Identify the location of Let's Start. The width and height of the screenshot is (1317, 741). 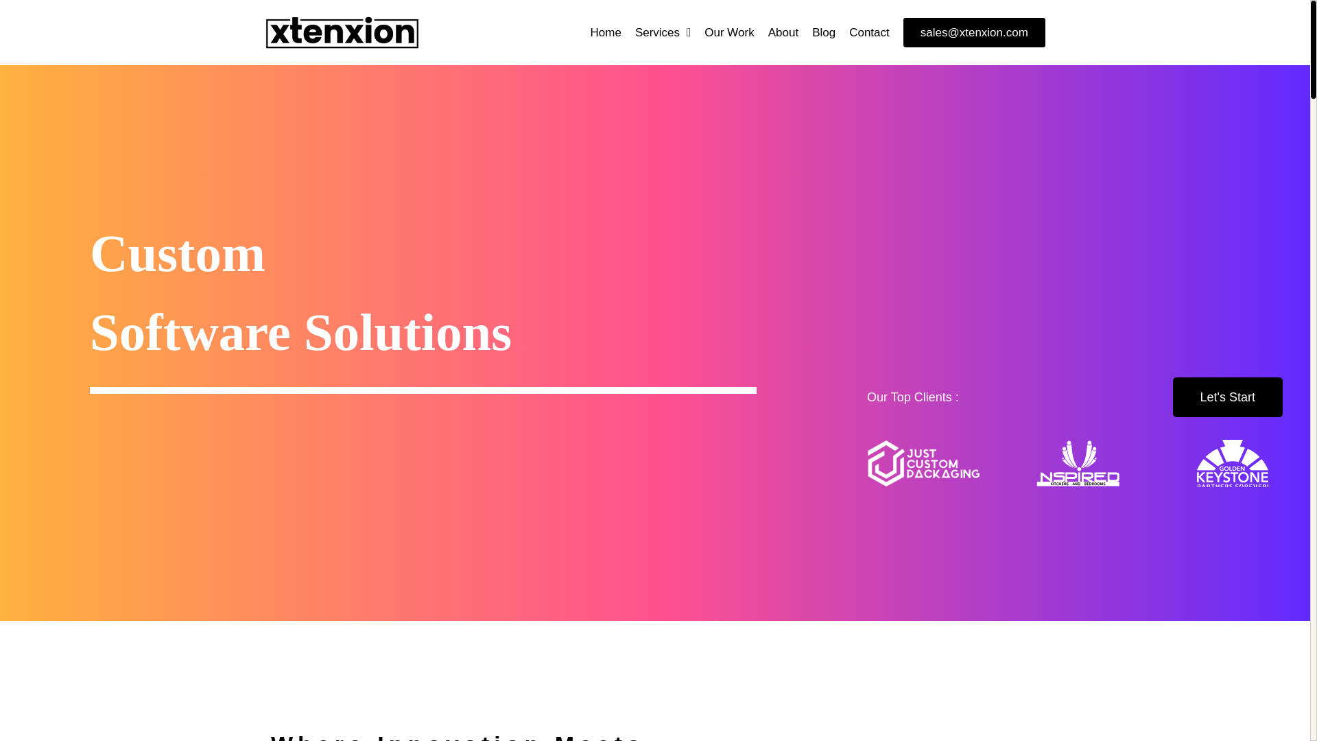
(1228, 397).